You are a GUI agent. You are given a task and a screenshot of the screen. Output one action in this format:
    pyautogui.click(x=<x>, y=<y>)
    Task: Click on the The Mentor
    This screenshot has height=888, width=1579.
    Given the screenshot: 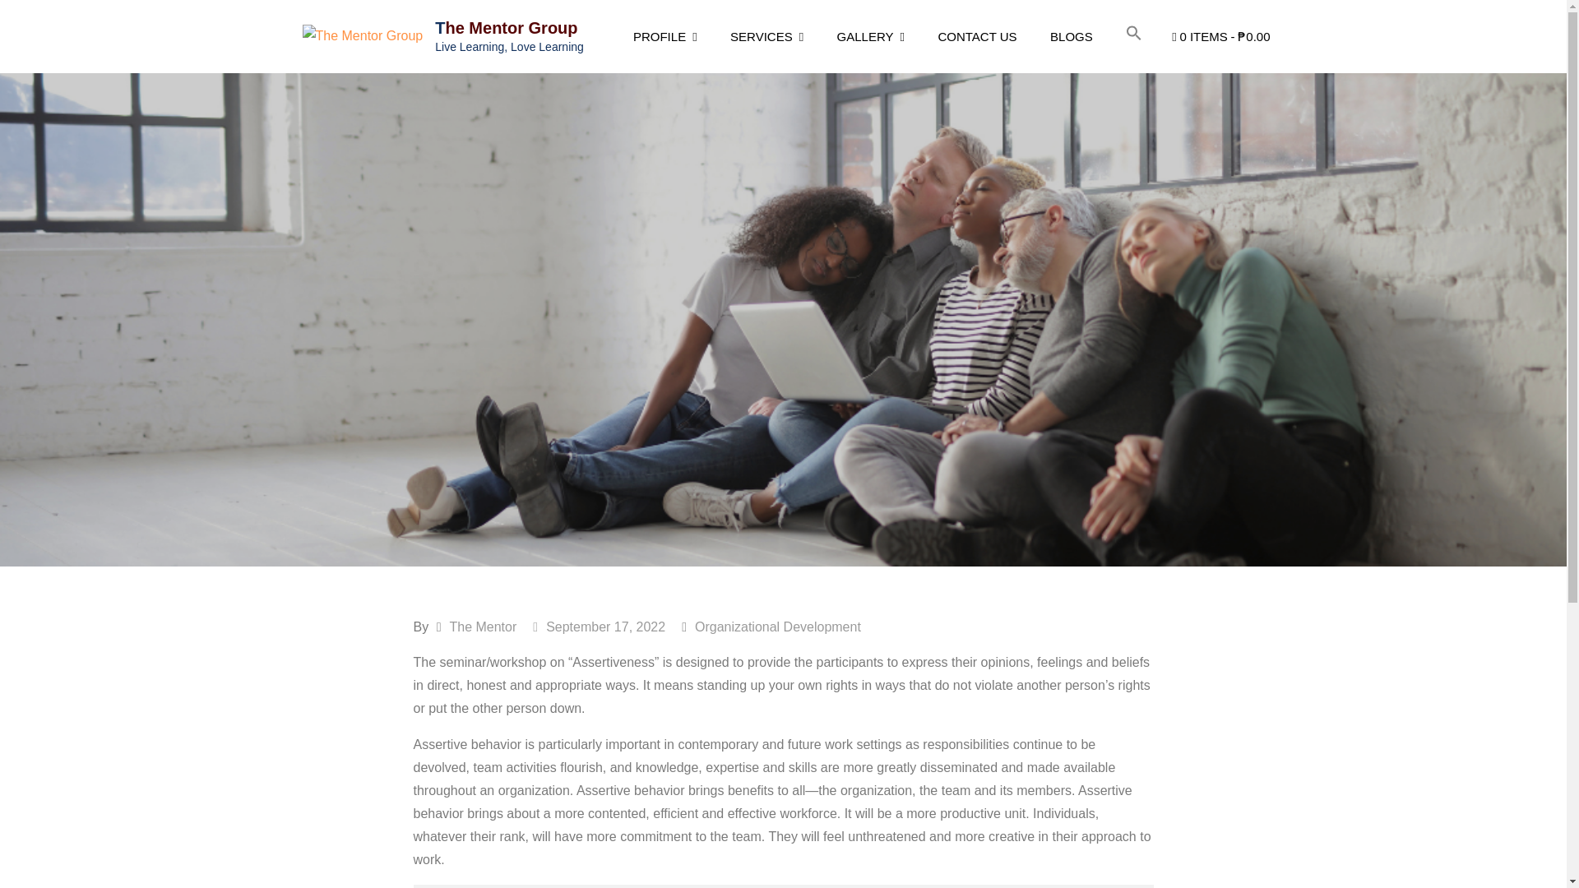 What is the action you would take?
    pyautogui.click(x=482, y=627)
    